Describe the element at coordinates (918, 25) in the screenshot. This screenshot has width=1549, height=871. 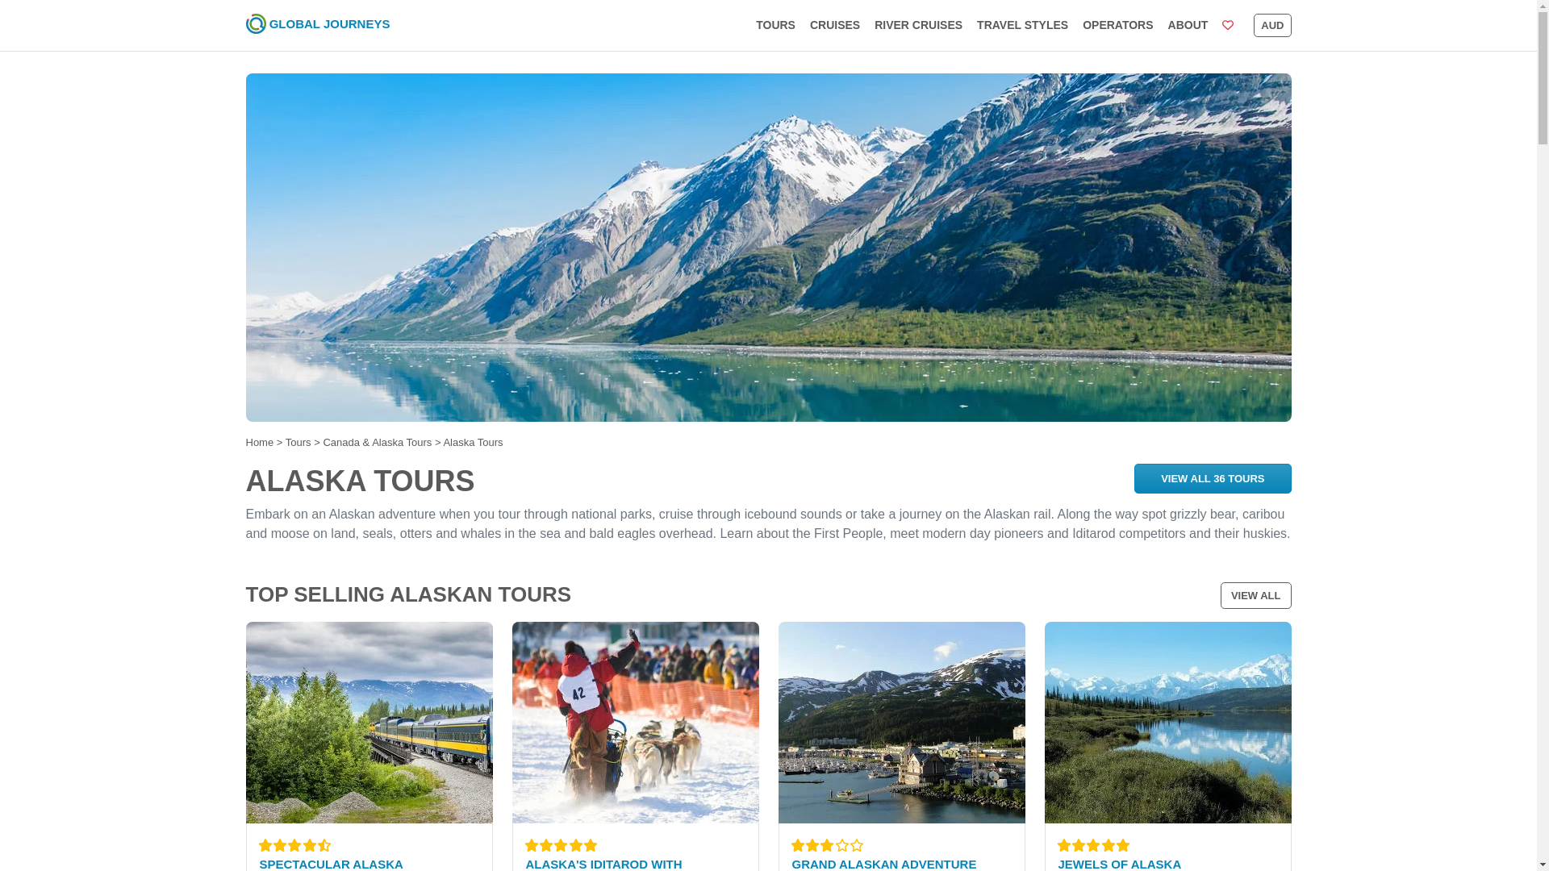
I see `RIVER CRUISES` at that location.